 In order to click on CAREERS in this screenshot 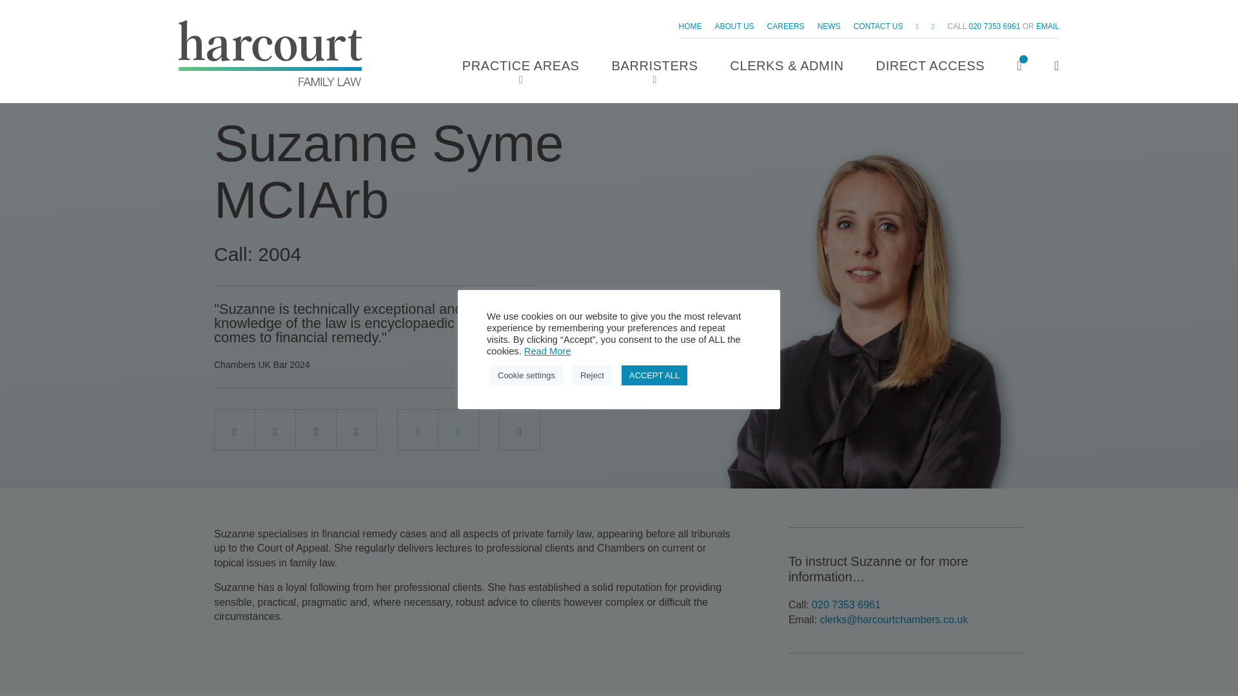, I will do `click(786, 26)`.